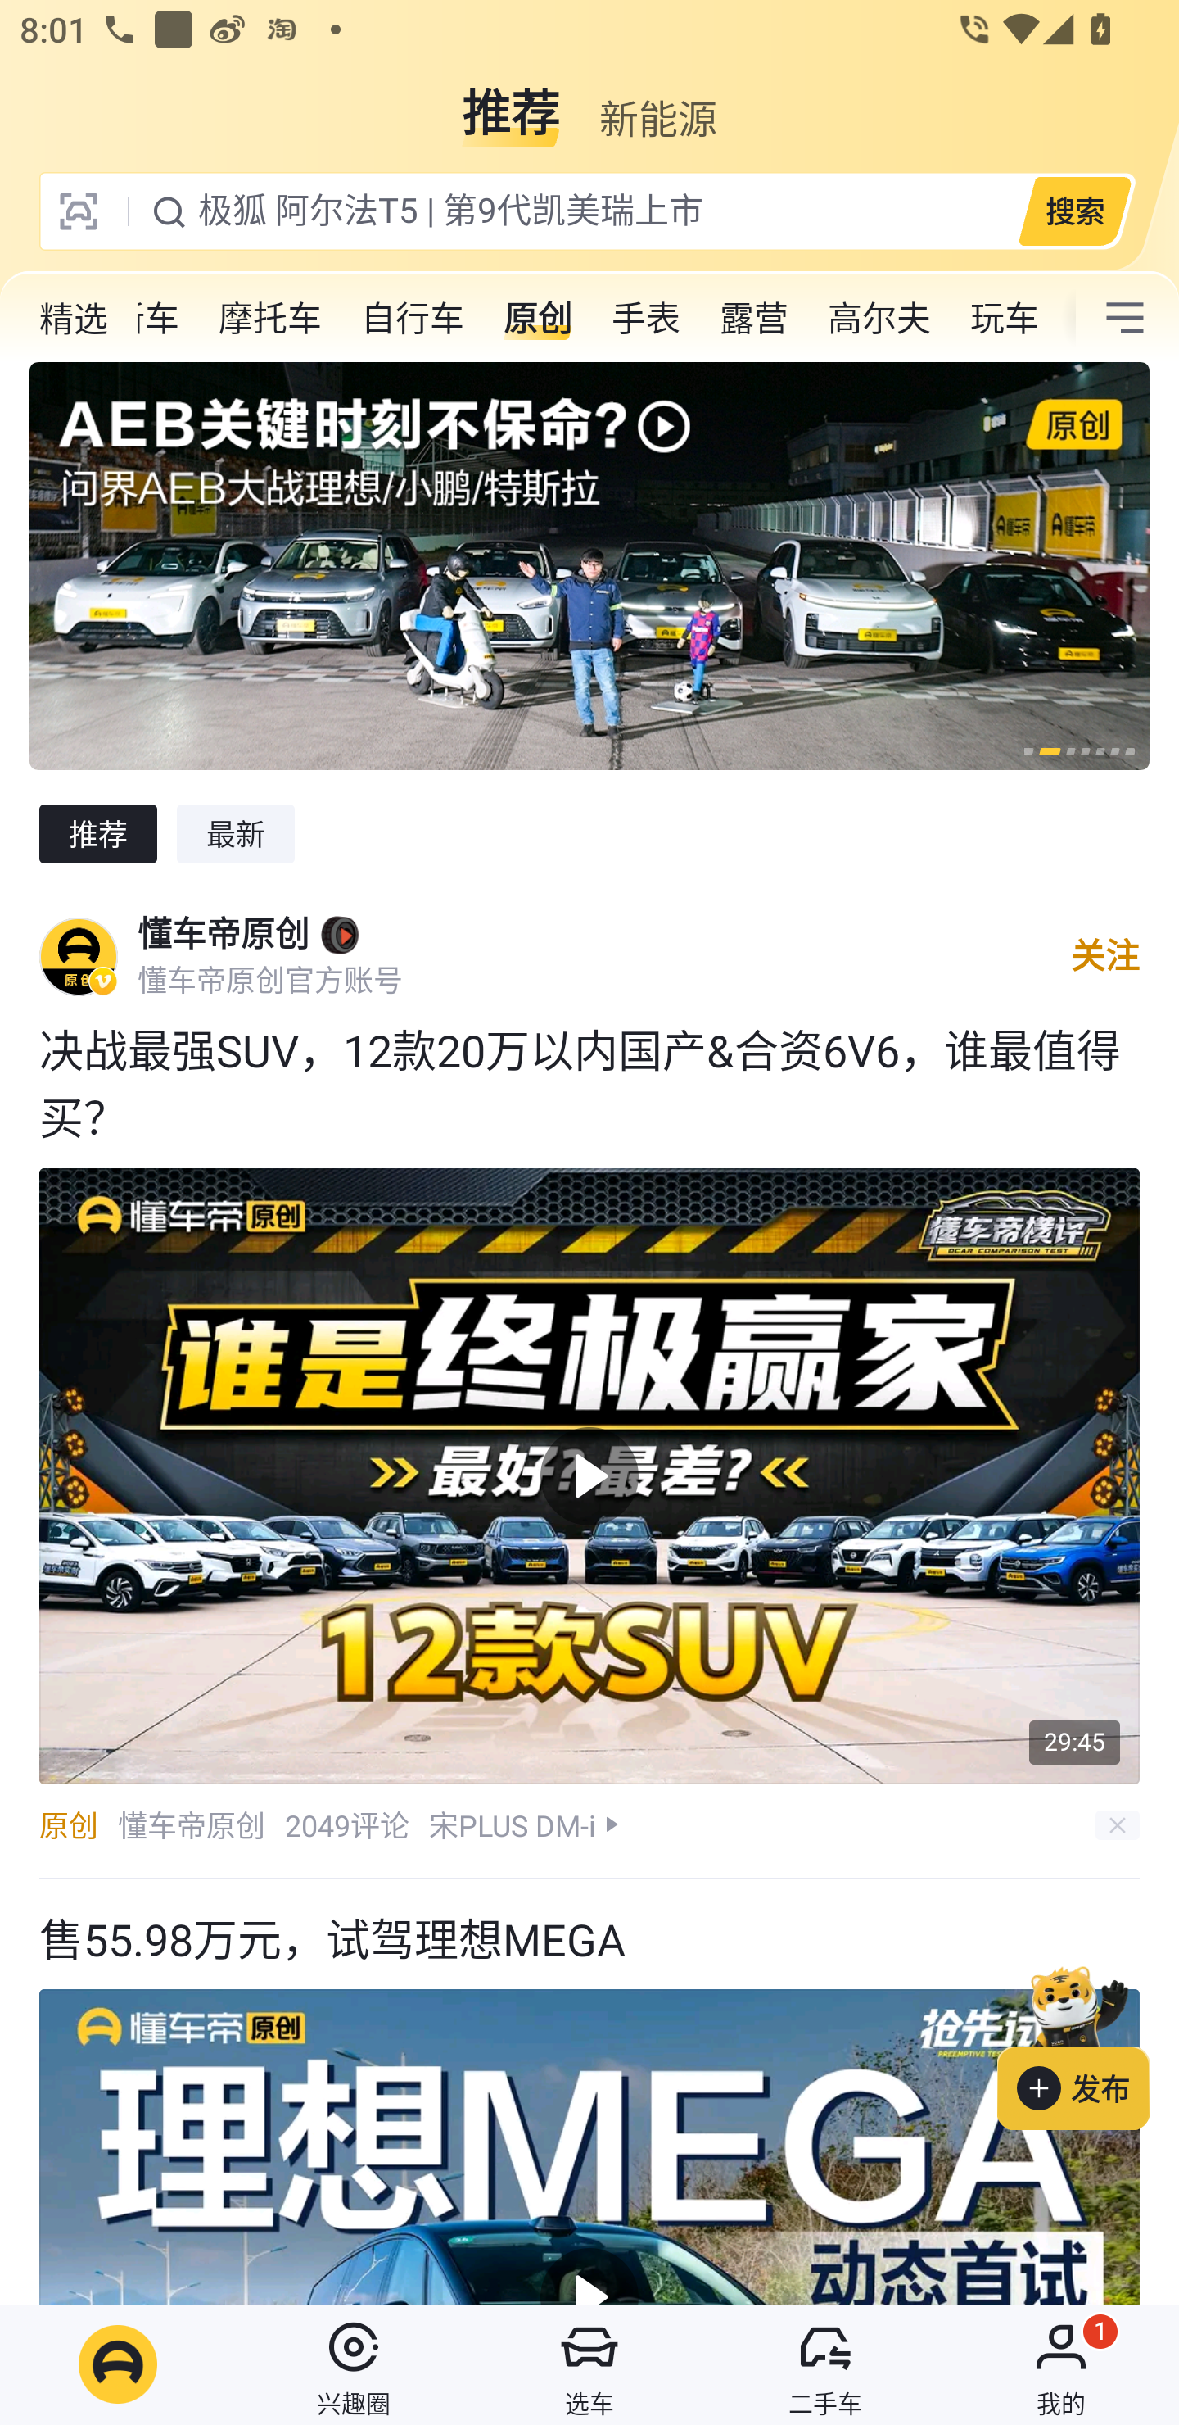 This screenshot has height=2425, width=1179. What do you see at coordinates (537, 318) in the screenshot?
I see `原创` at bounding box center [537, 318].